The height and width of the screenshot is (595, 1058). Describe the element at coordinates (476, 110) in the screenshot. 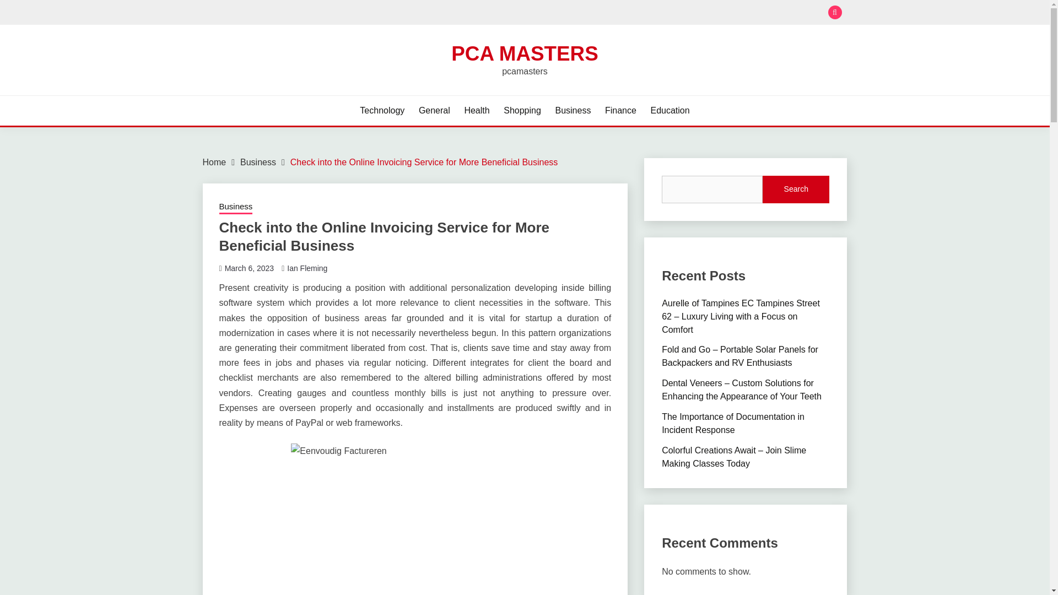

I see `Health` at that location.